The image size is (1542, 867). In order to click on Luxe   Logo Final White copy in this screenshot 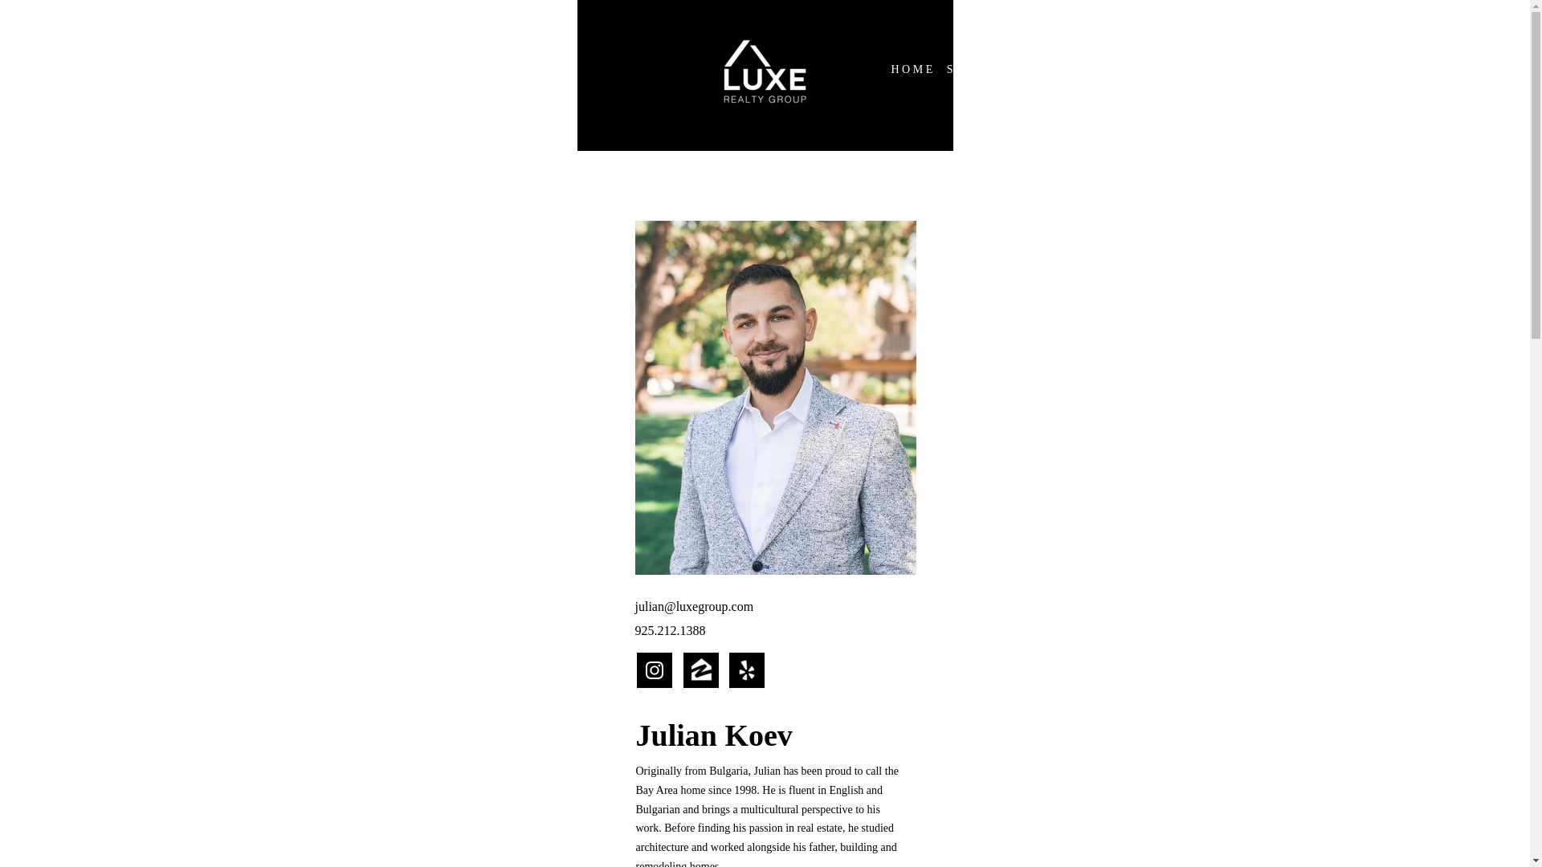, I will do `click(765, 72)`.